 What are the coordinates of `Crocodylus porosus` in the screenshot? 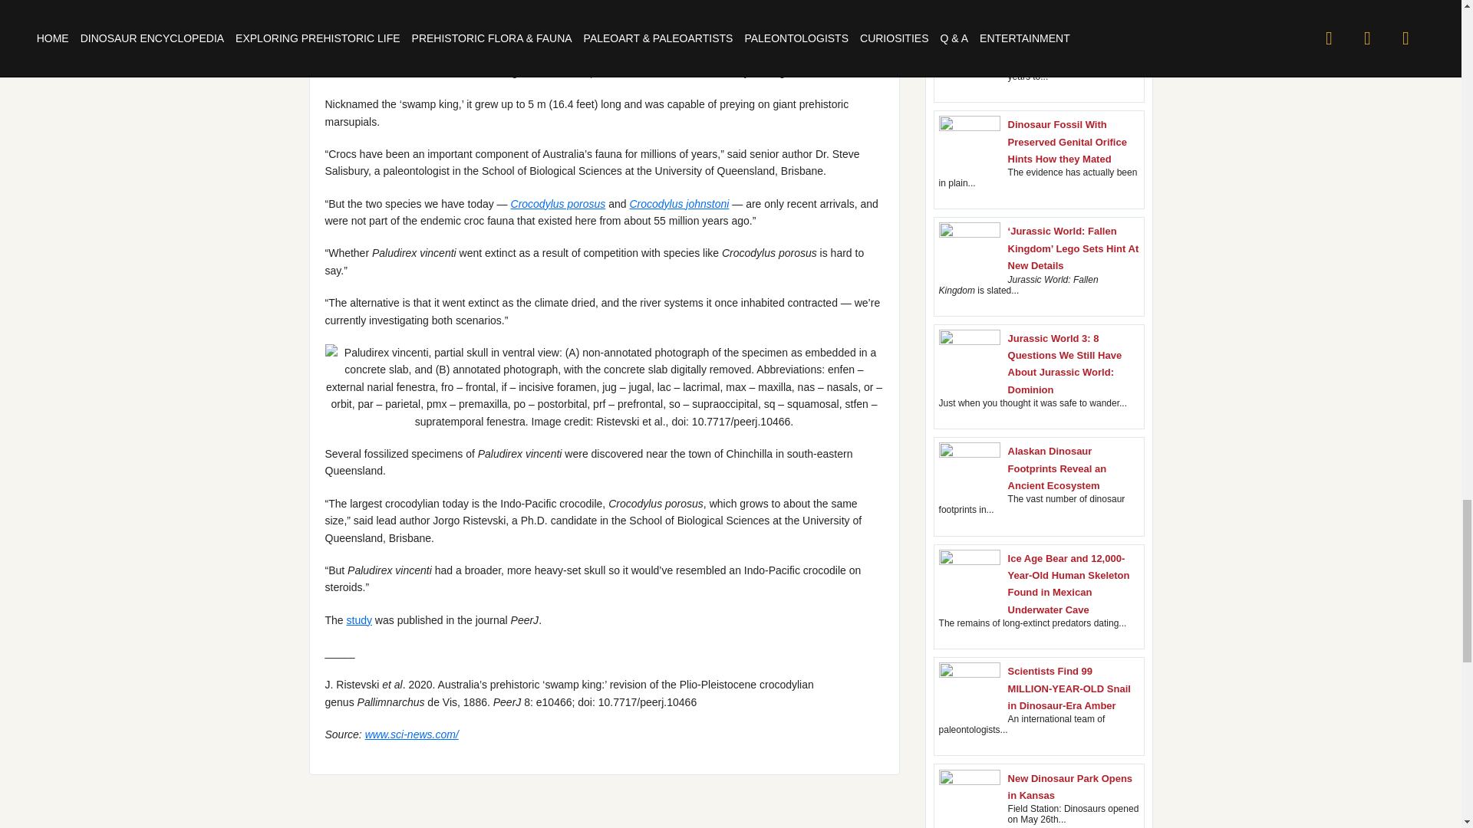 It's located at (559, 204).